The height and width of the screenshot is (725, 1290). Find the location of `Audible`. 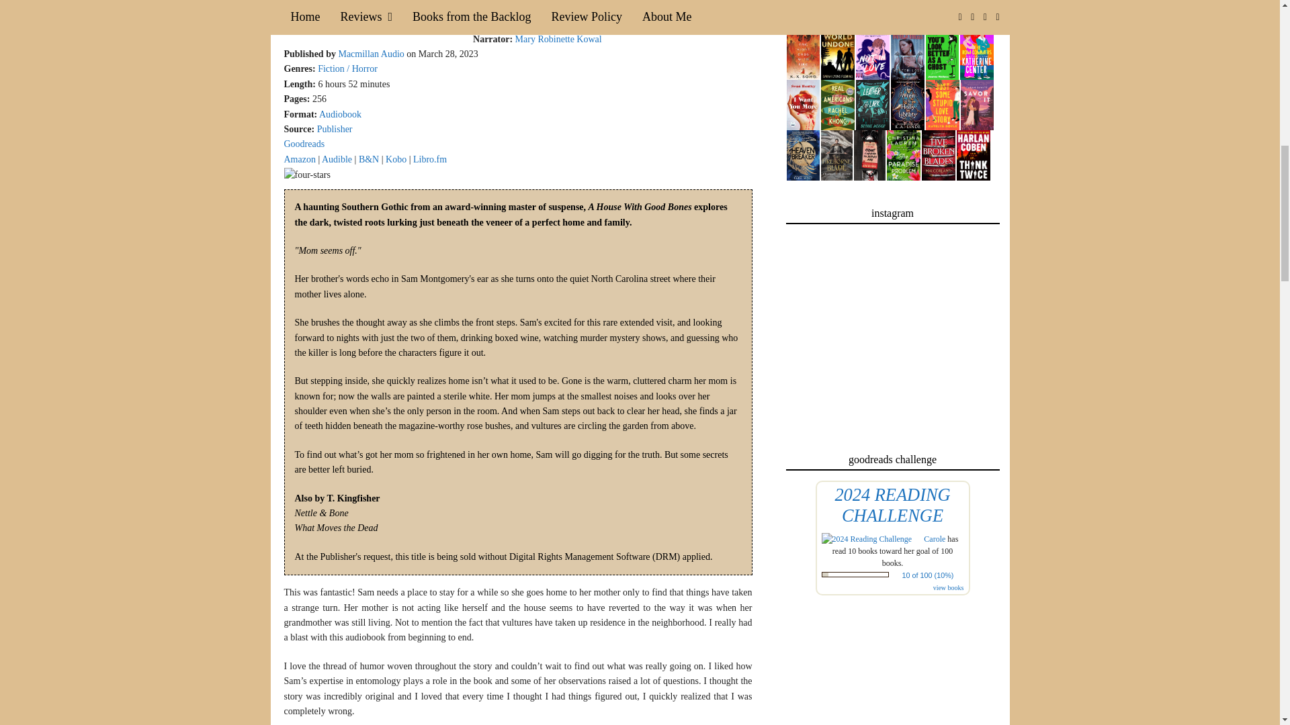

Audible is located at coordinates (337, 160).